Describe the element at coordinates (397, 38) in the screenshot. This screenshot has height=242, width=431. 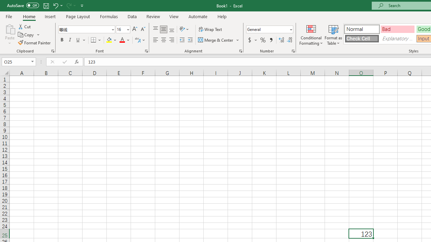
I see `Explanatory Text` at that location.